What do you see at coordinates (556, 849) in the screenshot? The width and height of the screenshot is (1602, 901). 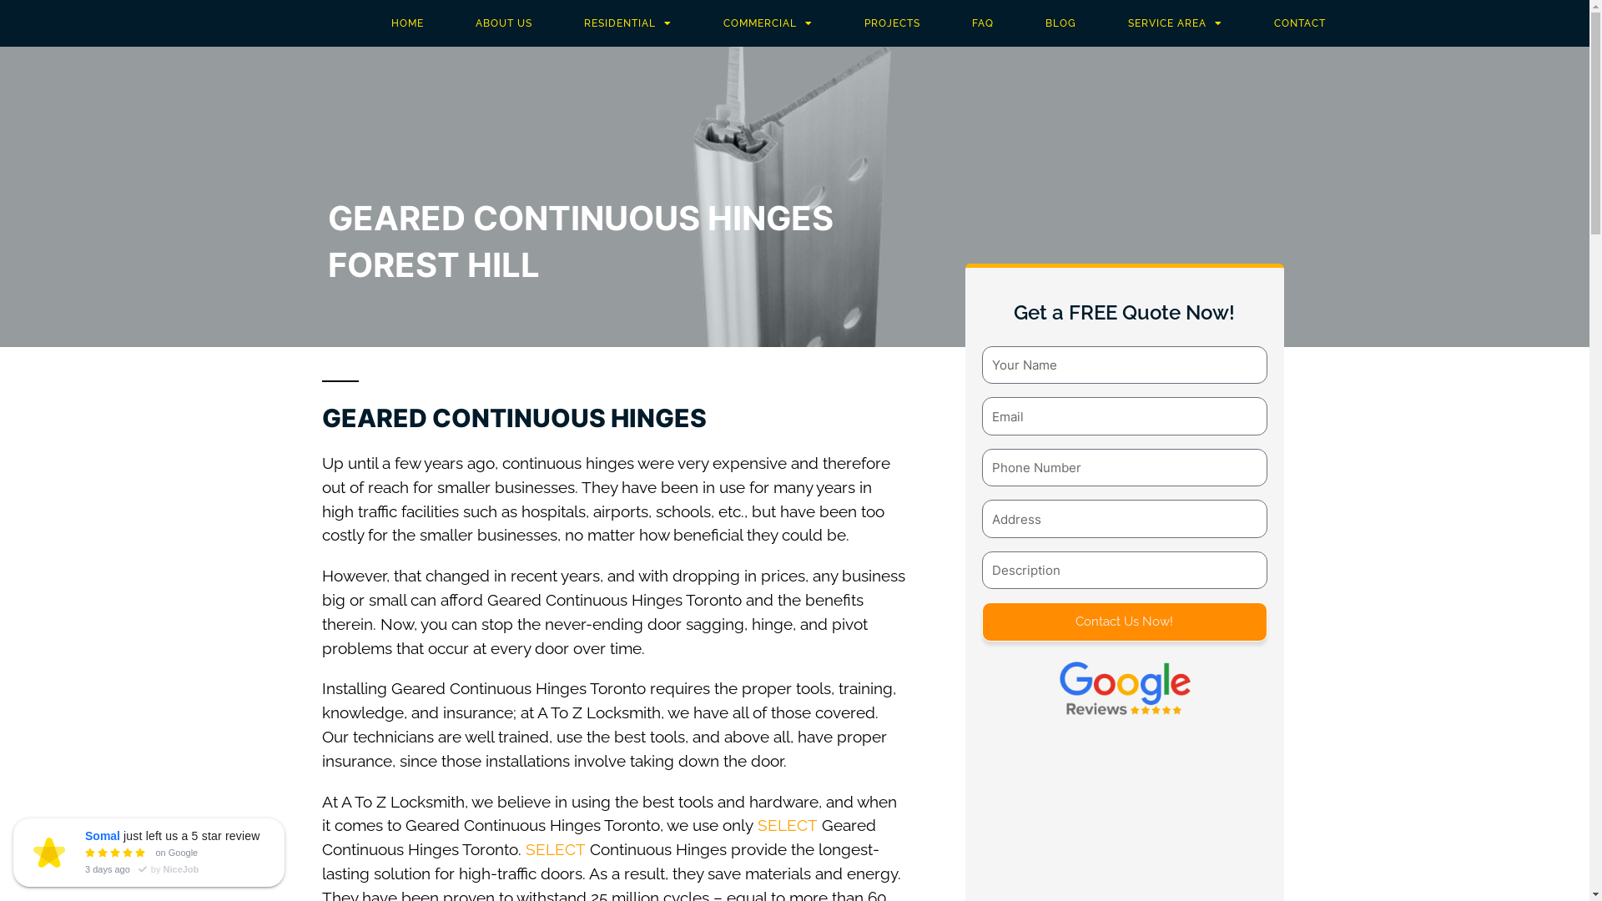 I see `SELECT` at bounding box center [556, 849].